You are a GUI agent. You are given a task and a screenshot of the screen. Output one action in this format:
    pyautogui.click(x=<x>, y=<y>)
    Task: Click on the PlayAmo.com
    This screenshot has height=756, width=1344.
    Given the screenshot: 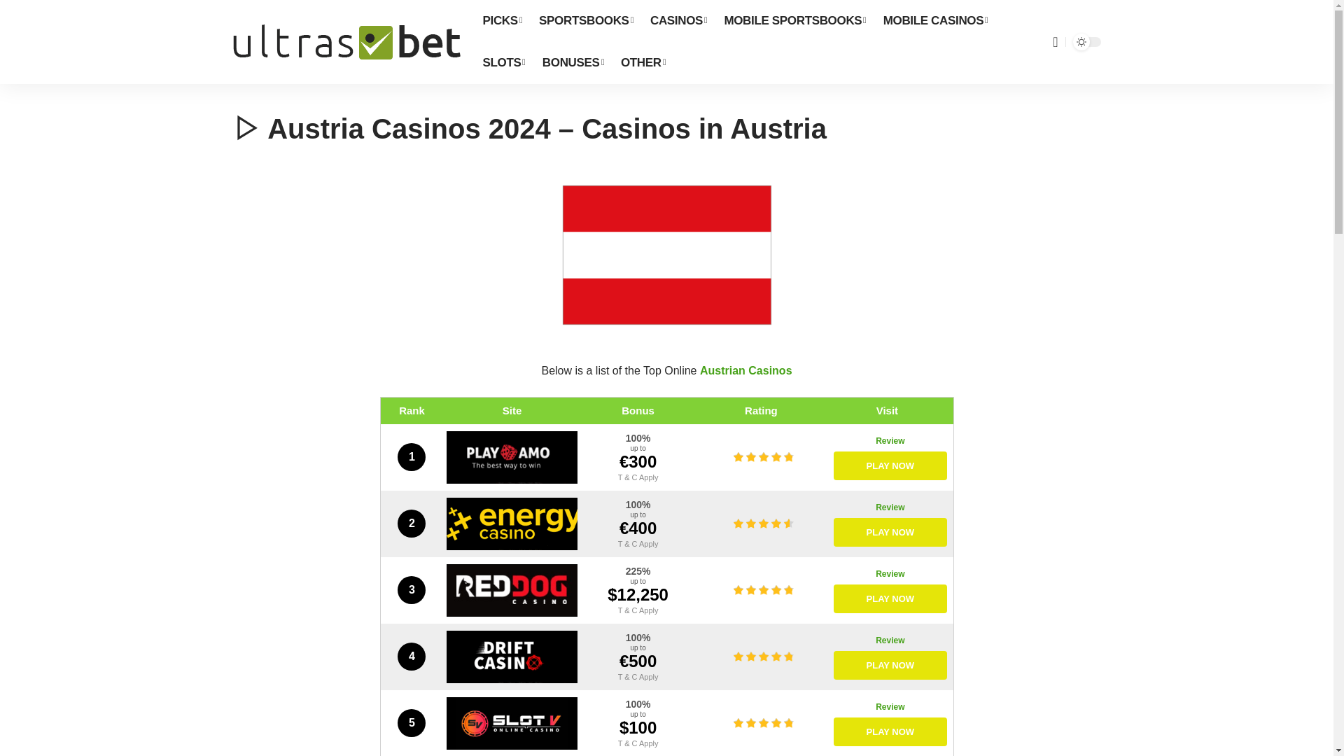 What is the action you would take?
    pyautogui.click(x=511, y=457)
    